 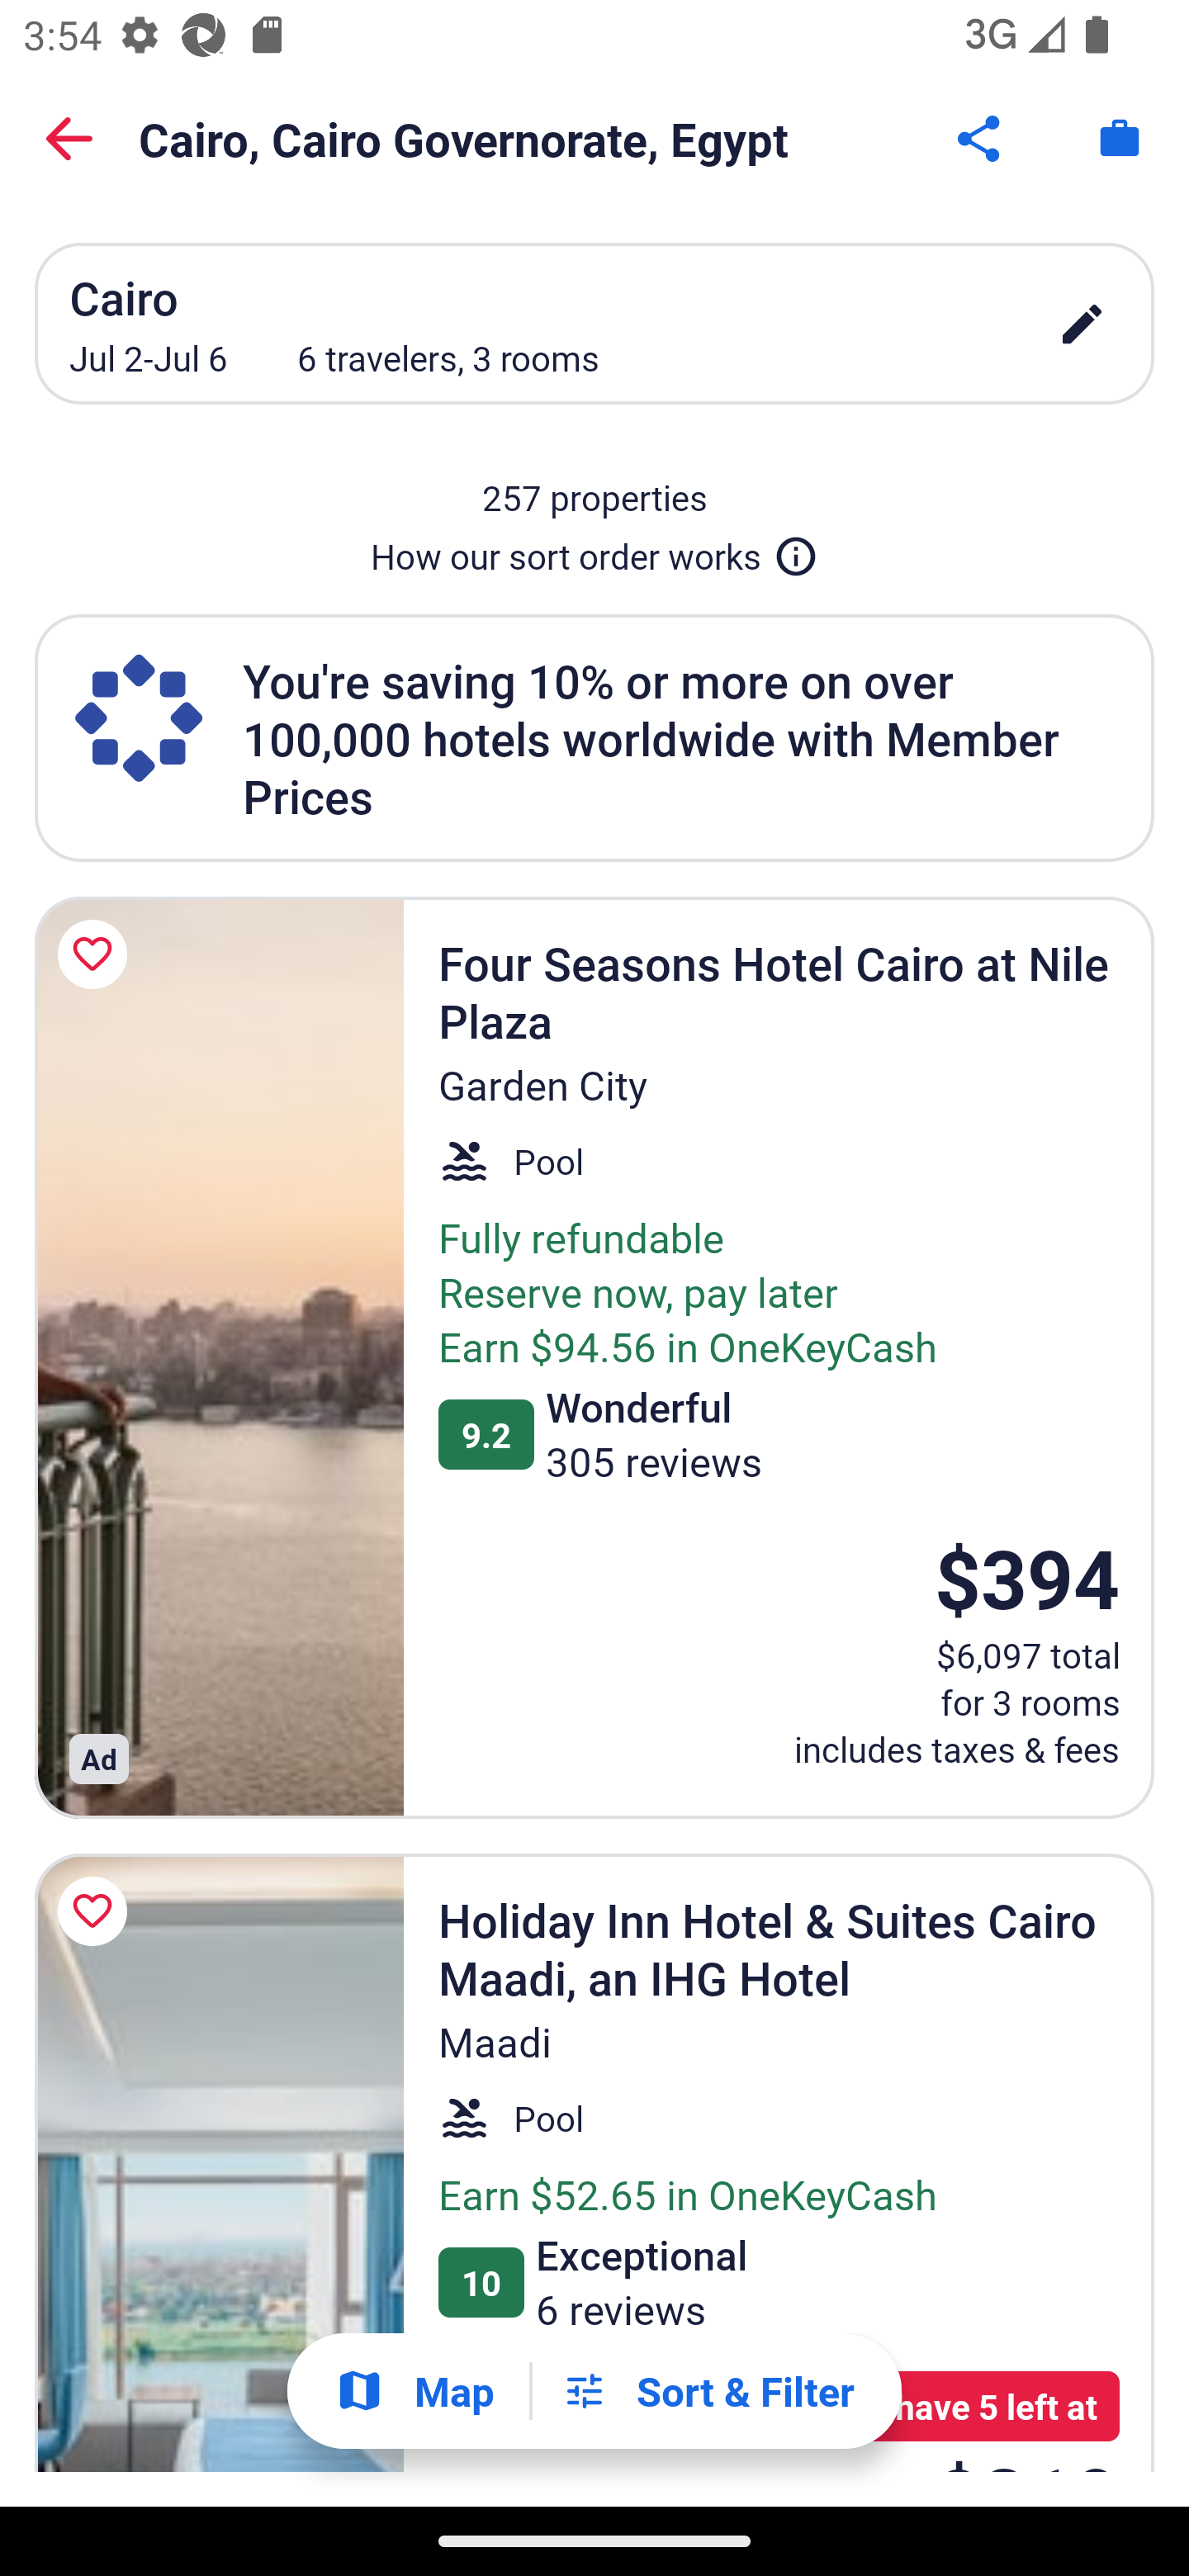 What do you see at coordinates (594, 550) in the screenshot?
I see `How our sort order works` at bounding box center [594, 550].